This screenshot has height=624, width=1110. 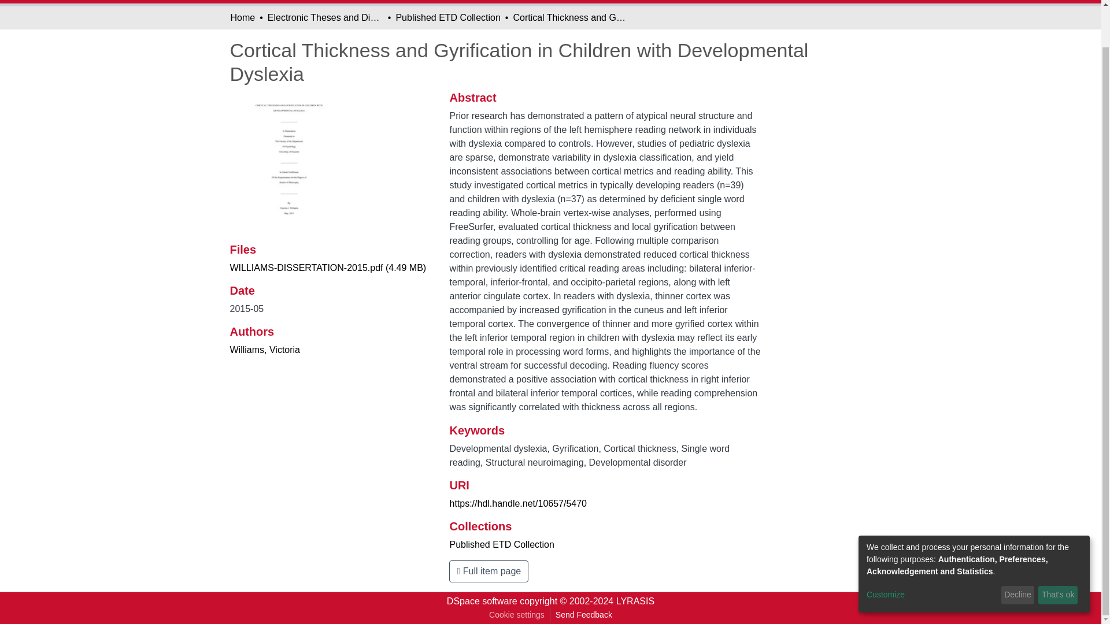 What do you see at coordinates (489, 571) in the screenshot?
I see `Full item page` at bounding box center [489, 571].